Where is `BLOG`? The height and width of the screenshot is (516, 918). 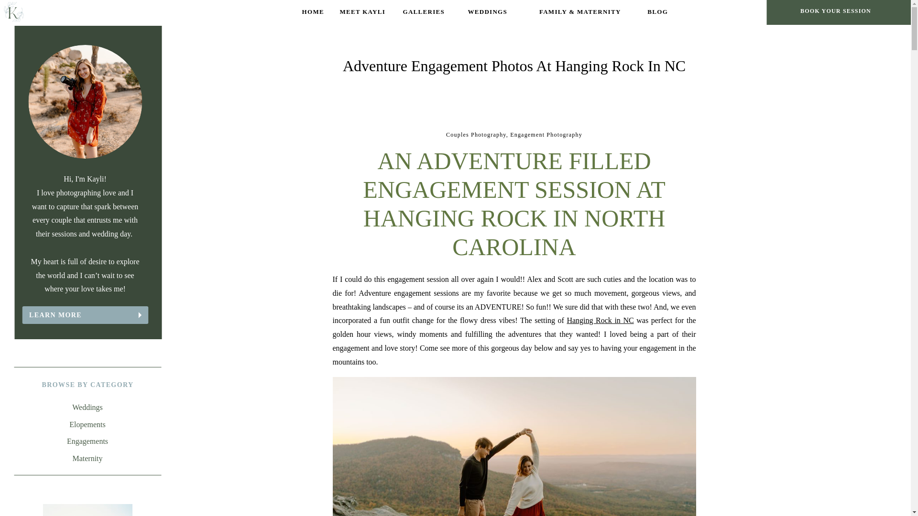 BLOG is located at coordinates (657, 12).